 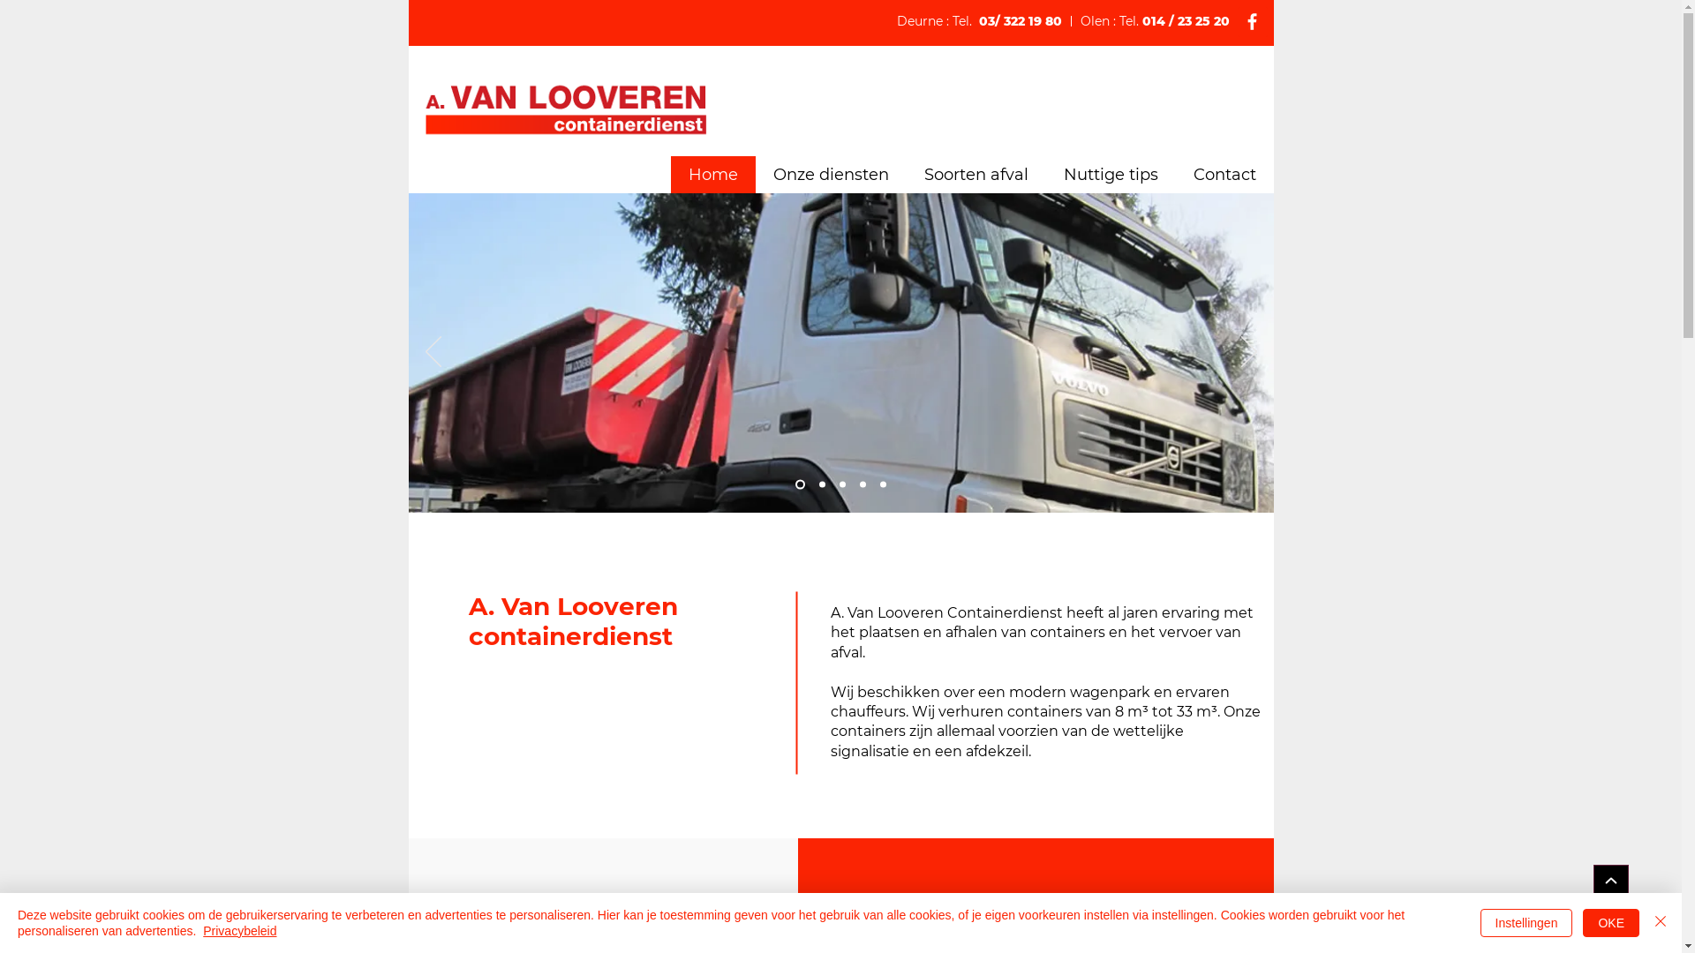 I want to click on Nuttige tips, so click(x=1111, y=175).